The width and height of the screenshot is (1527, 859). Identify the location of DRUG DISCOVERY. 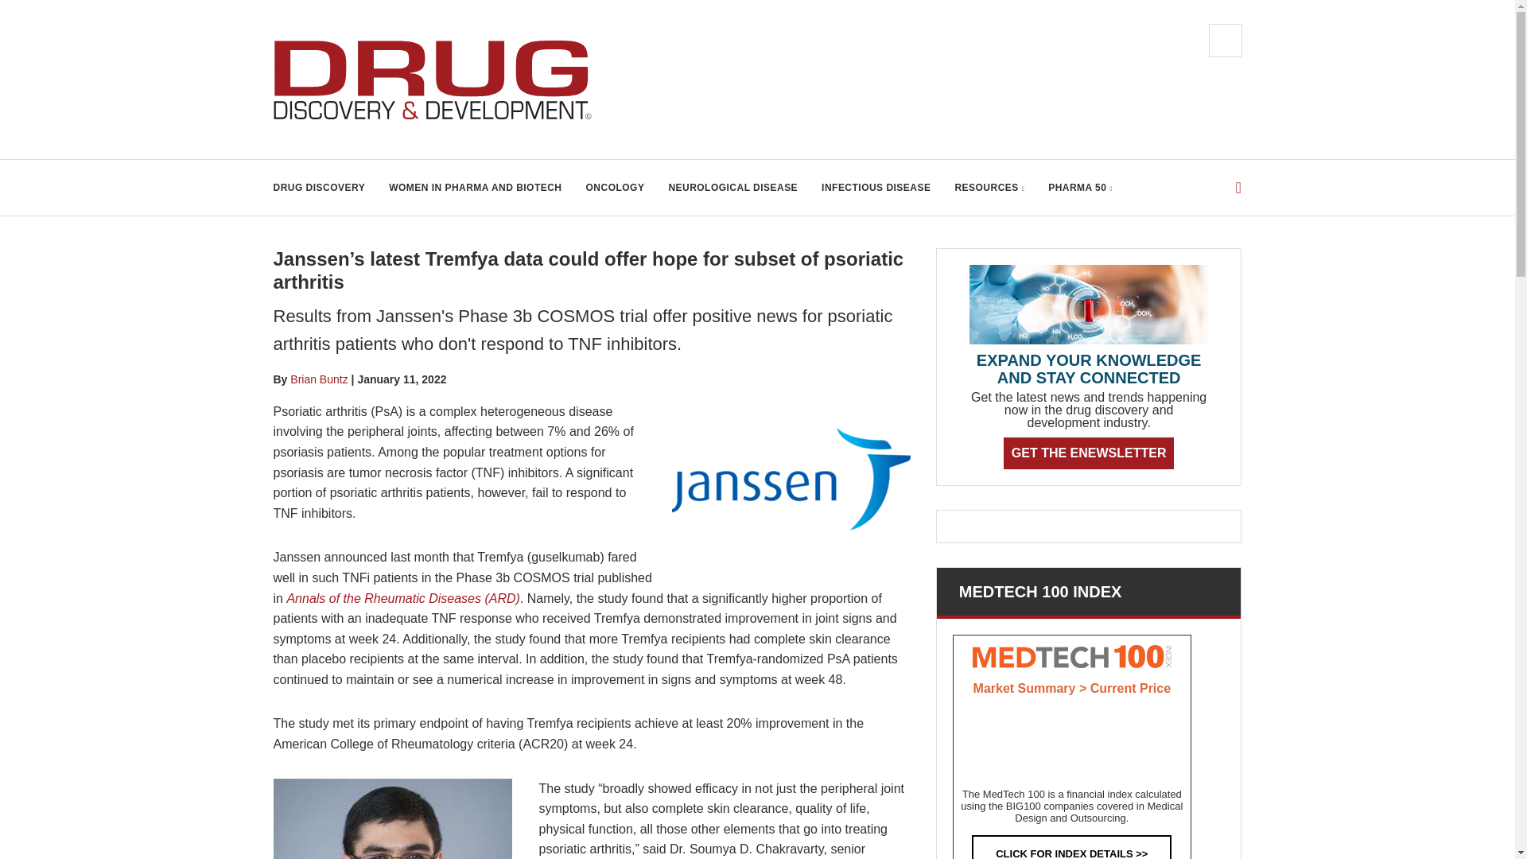
(320, 188).